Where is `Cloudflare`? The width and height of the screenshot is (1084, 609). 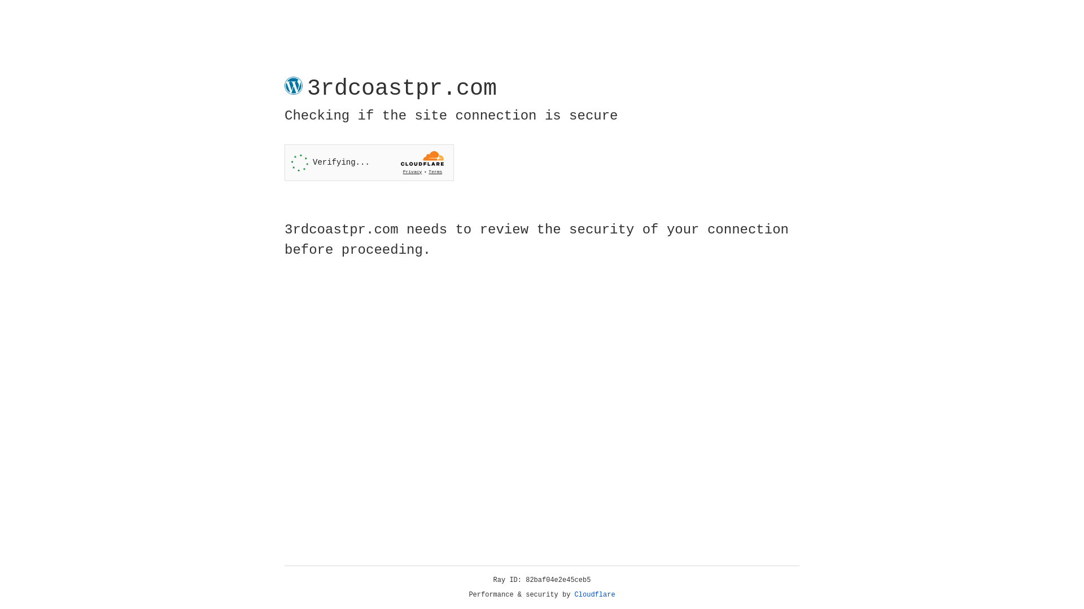 Cloudflare is located at coordinates (595, 595).